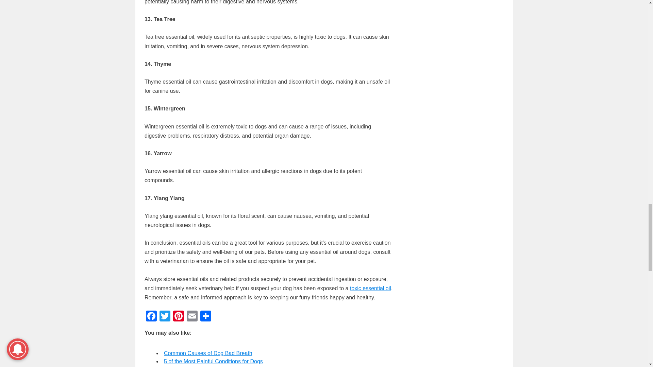  I want to click on Twitter, so click(165, 317).